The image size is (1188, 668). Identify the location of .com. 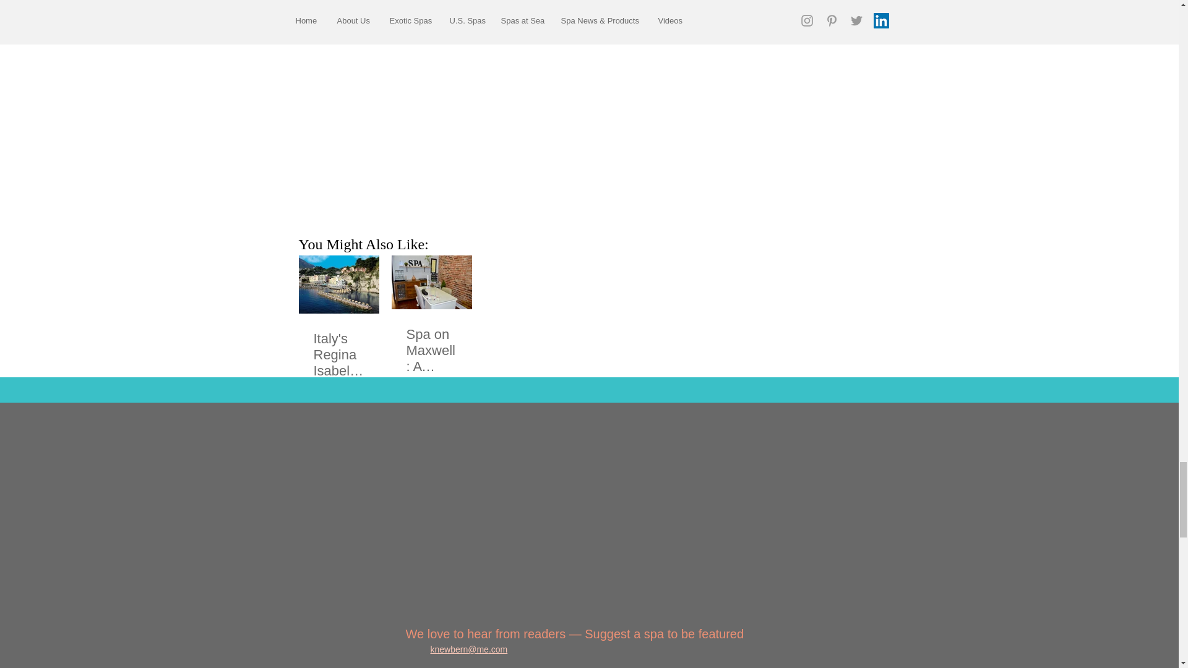
(497, 649).